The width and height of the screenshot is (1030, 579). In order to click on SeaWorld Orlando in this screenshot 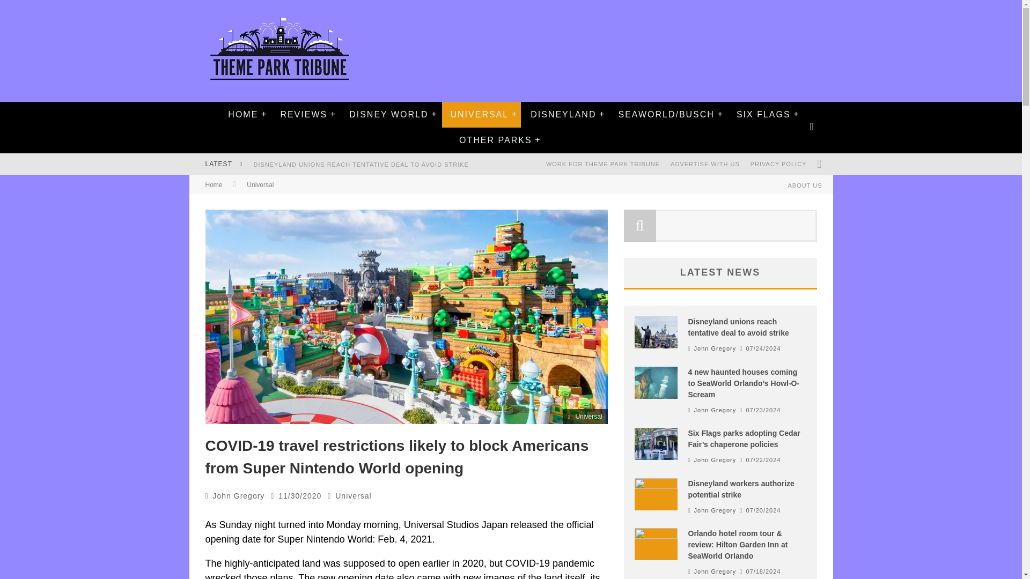, I will do `click(665, 115)`.